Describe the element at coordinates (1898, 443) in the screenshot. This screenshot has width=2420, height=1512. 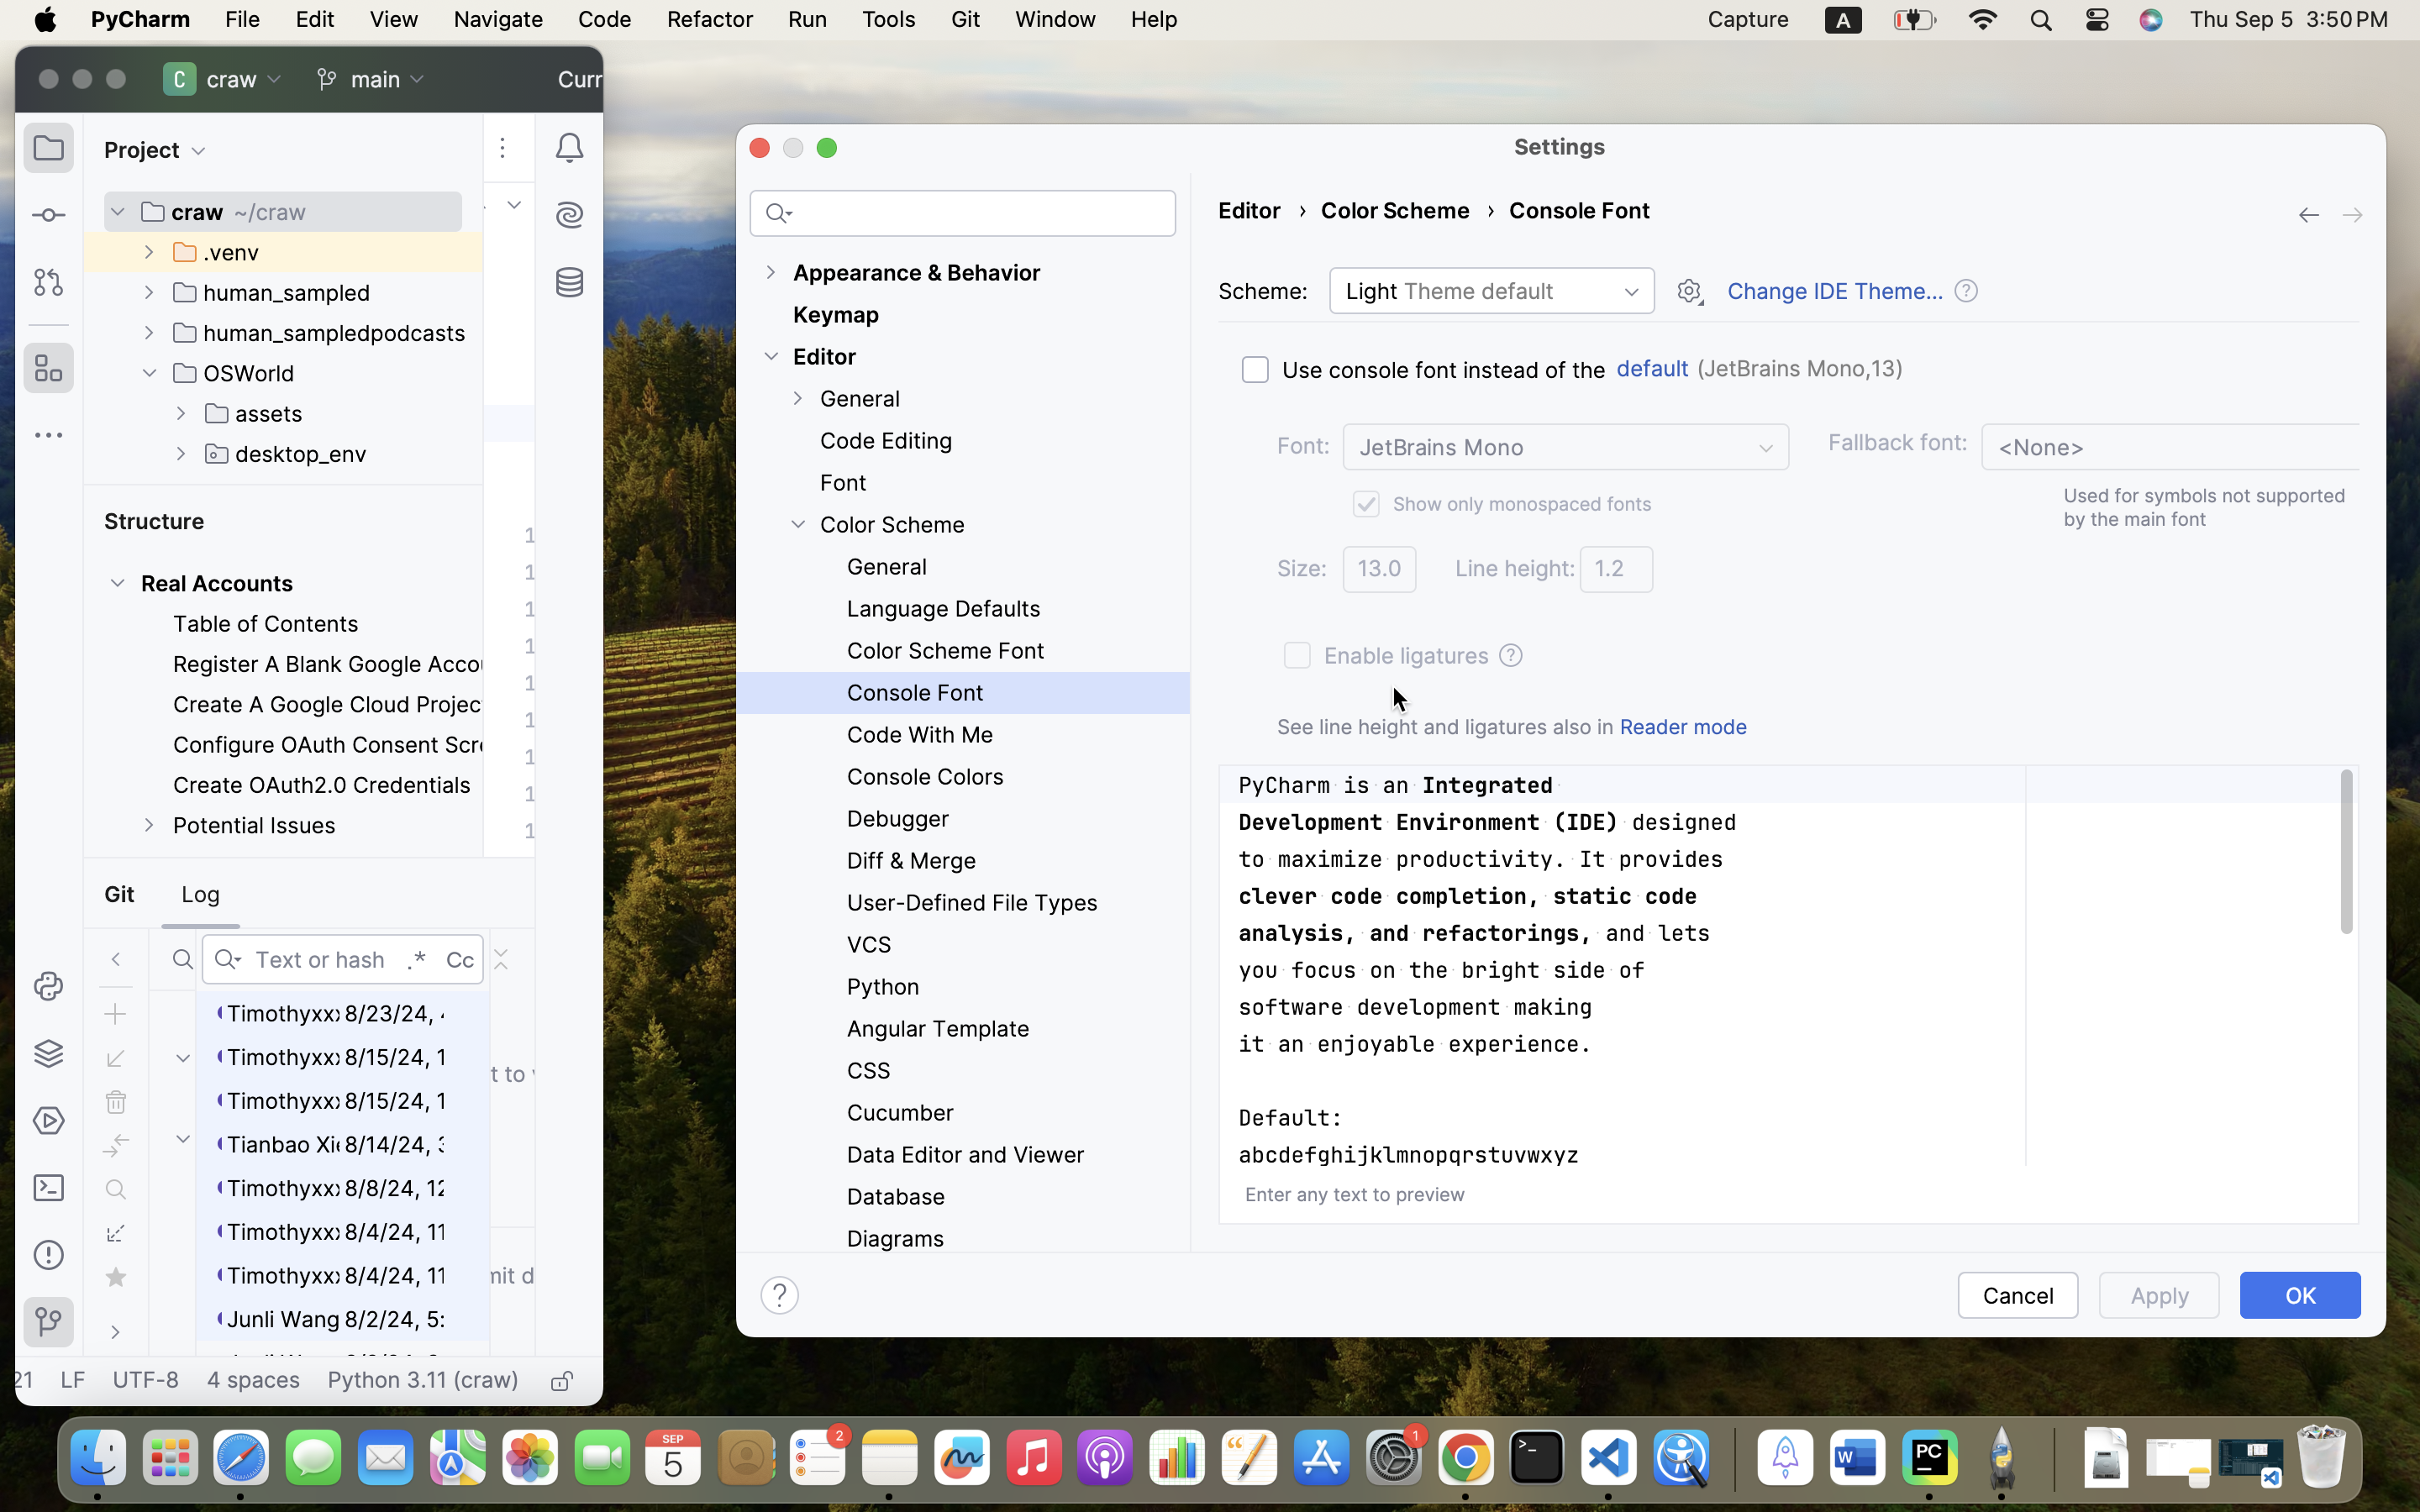
I see `Fallback font:` at that location.